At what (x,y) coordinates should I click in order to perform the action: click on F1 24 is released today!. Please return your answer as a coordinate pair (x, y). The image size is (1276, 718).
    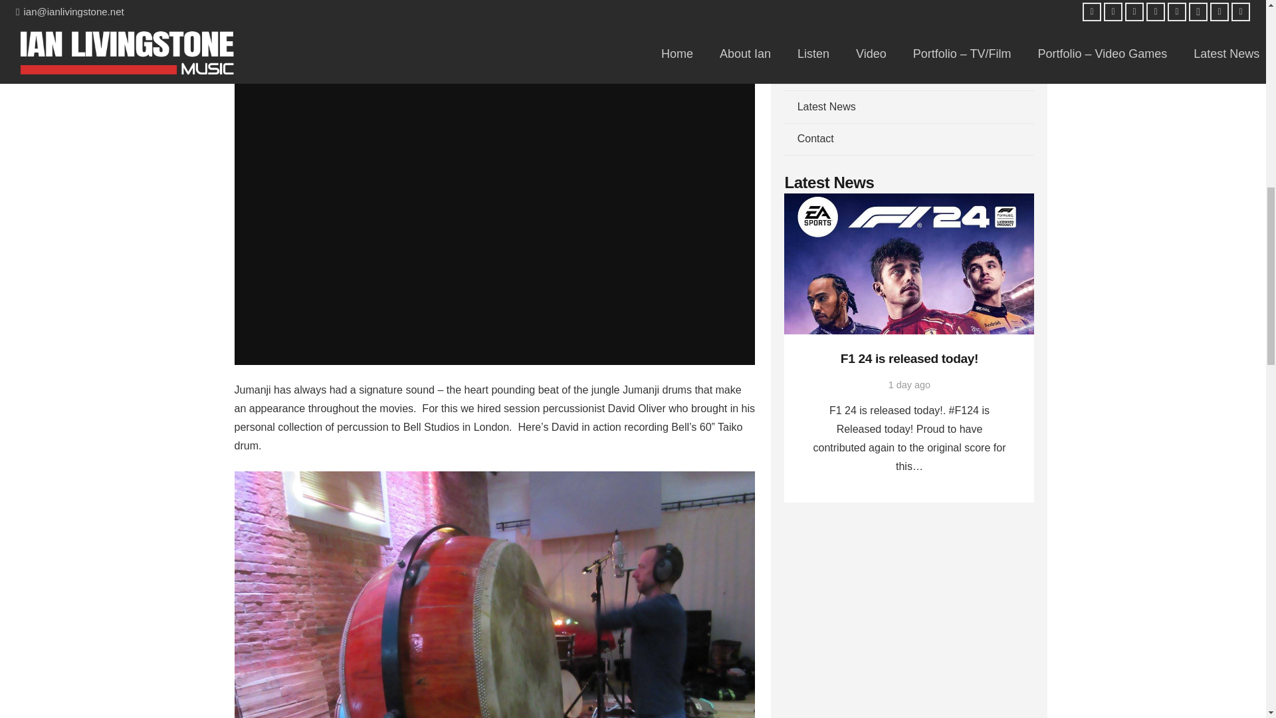
    Looking at the image, I should click on (909, 358).